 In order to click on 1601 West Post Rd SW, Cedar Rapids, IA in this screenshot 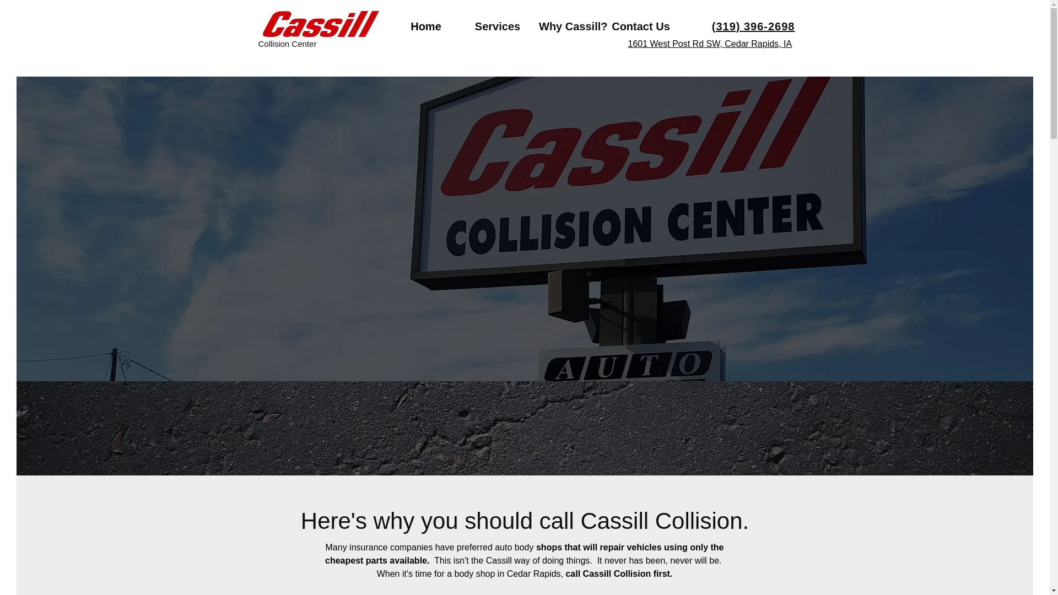, I will do `click(710, 44)`.